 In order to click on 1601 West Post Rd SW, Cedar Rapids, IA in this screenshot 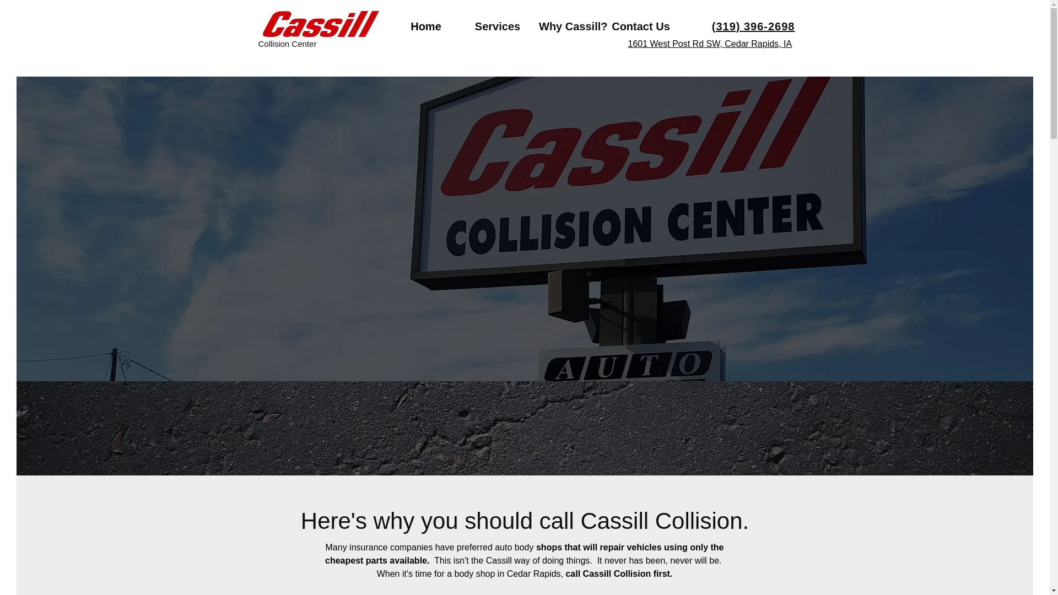, I will do `click(710, 44)`.